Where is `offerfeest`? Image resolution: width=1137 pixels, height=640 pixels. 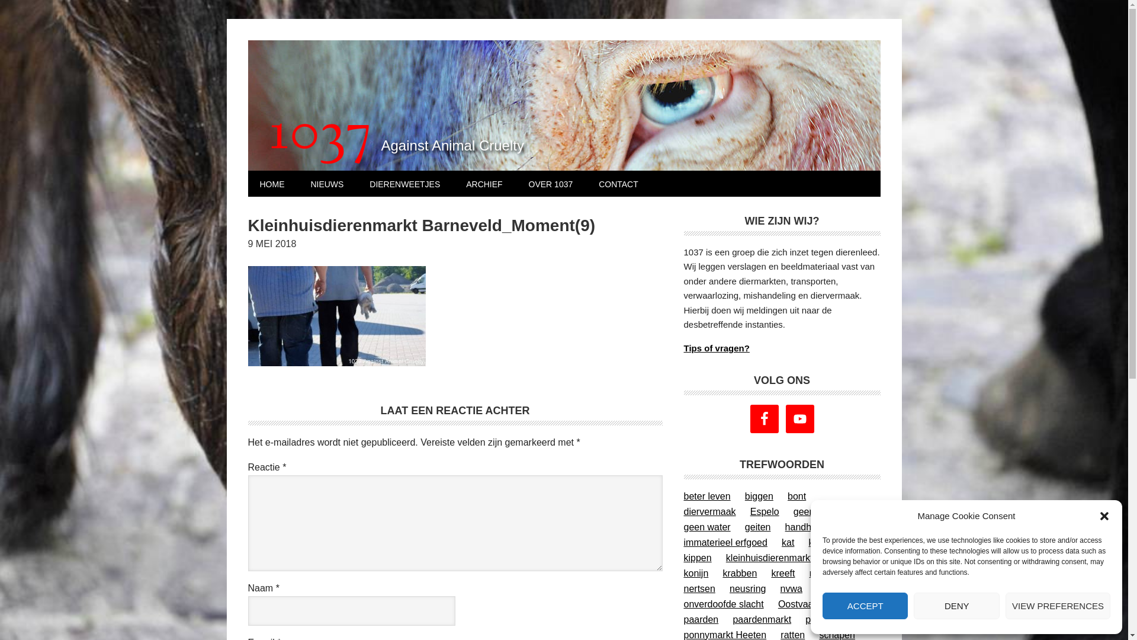 offerfeest is located at coordinates (836, 589).